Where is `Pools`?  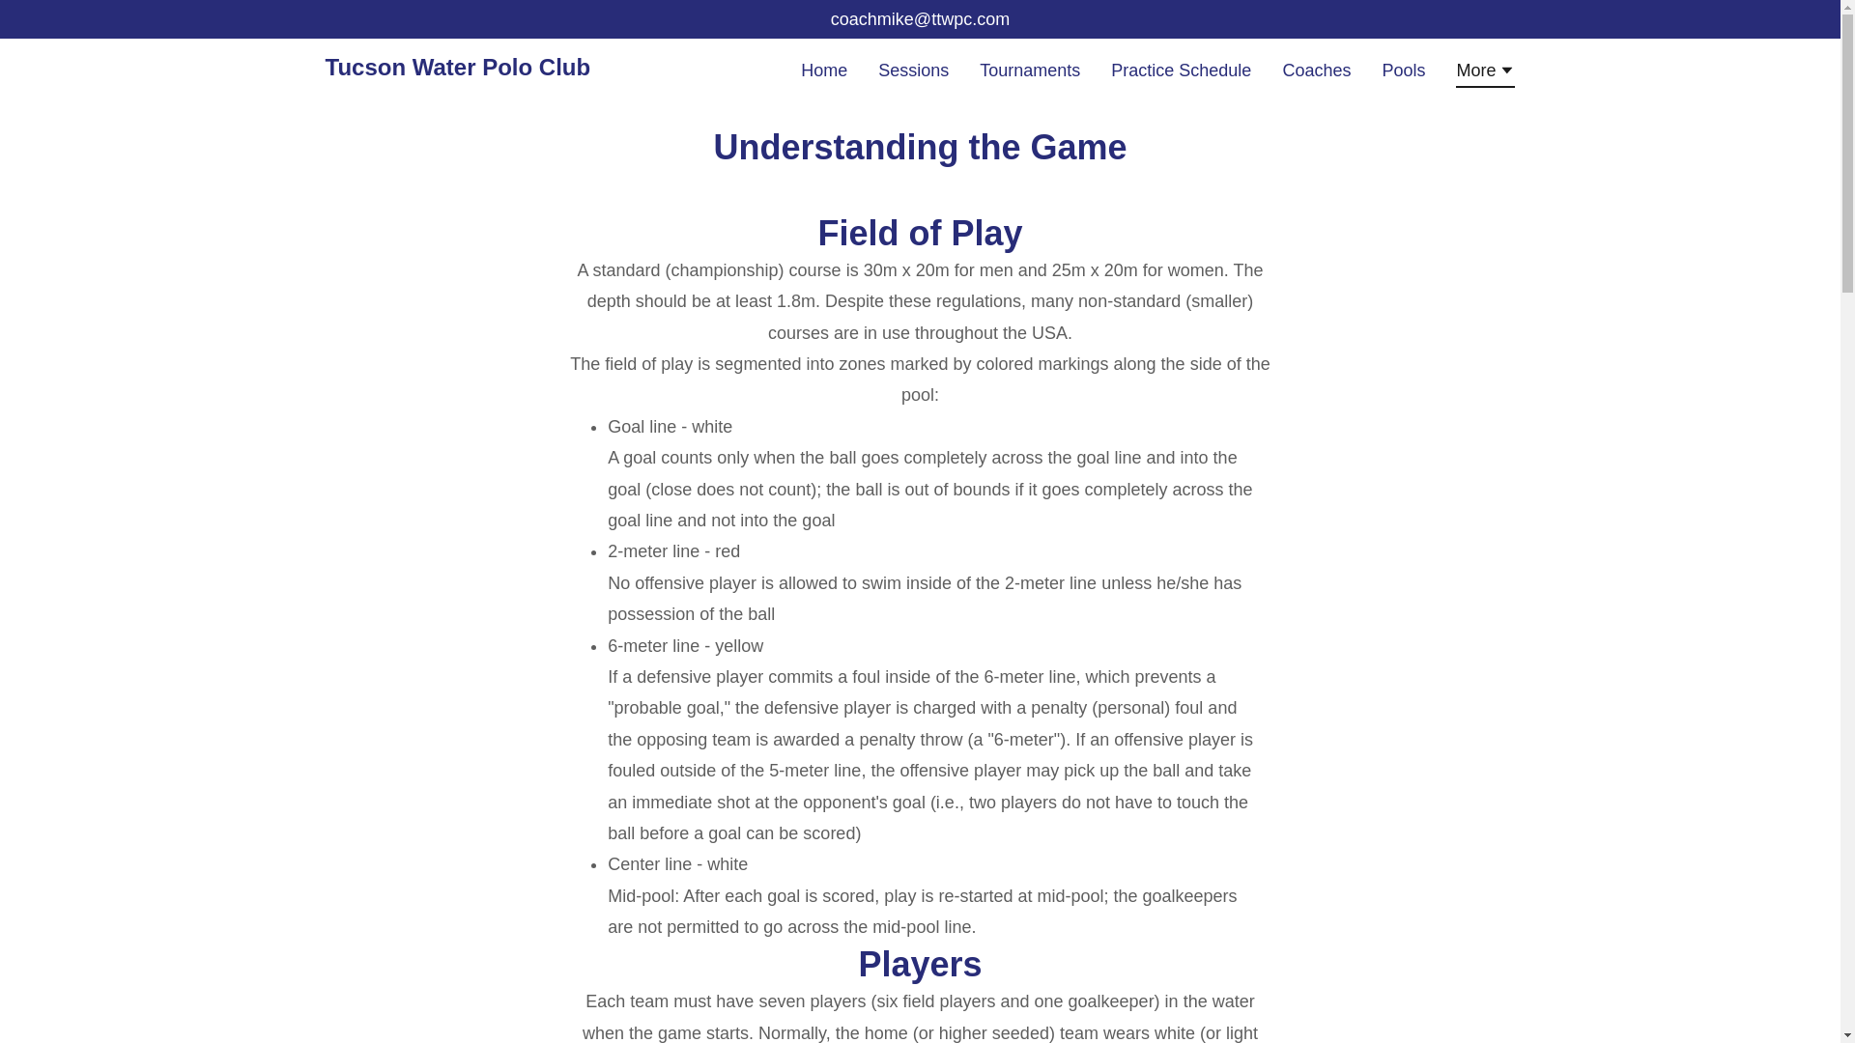
Pools is located at coordinates (1403, 70).